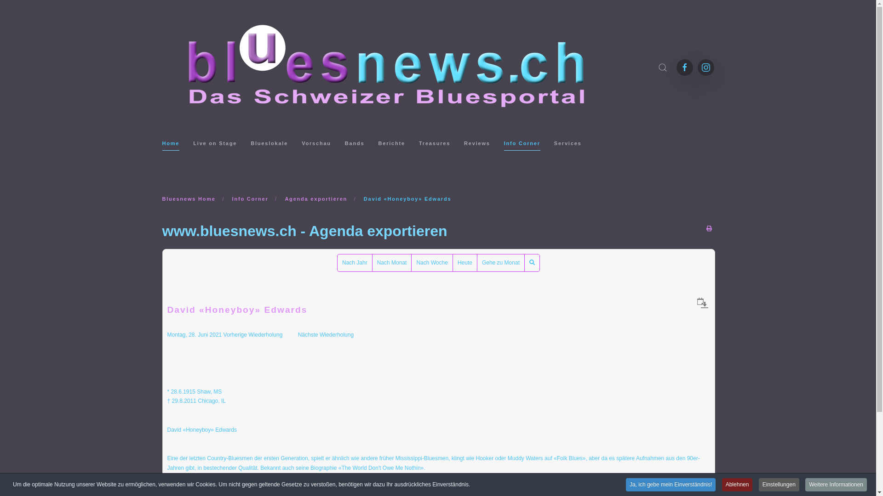  I want to click on Drucken, so click(709, 229).